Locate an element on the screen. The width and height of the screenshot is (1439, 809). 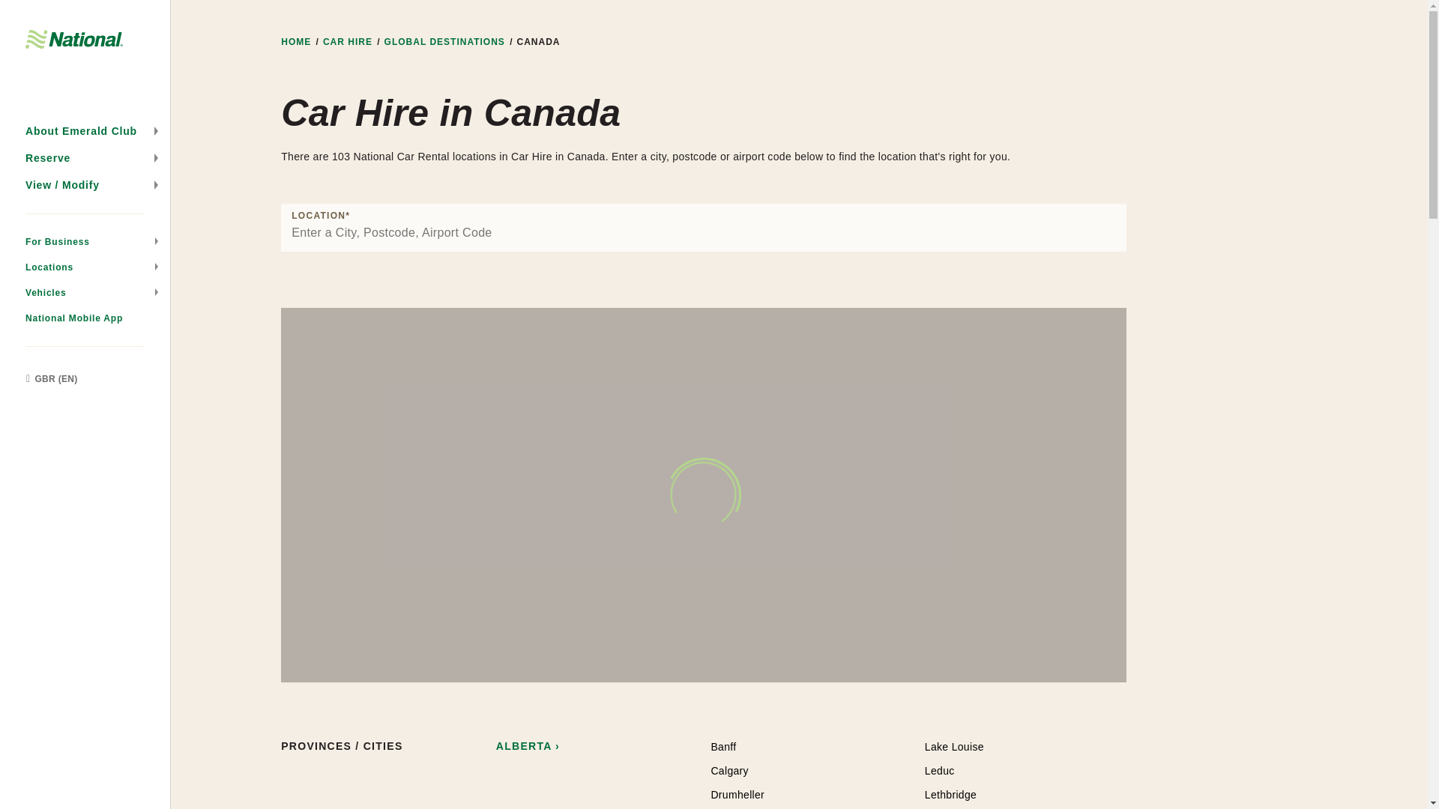
Reserve is located at coordinates (85, 157).